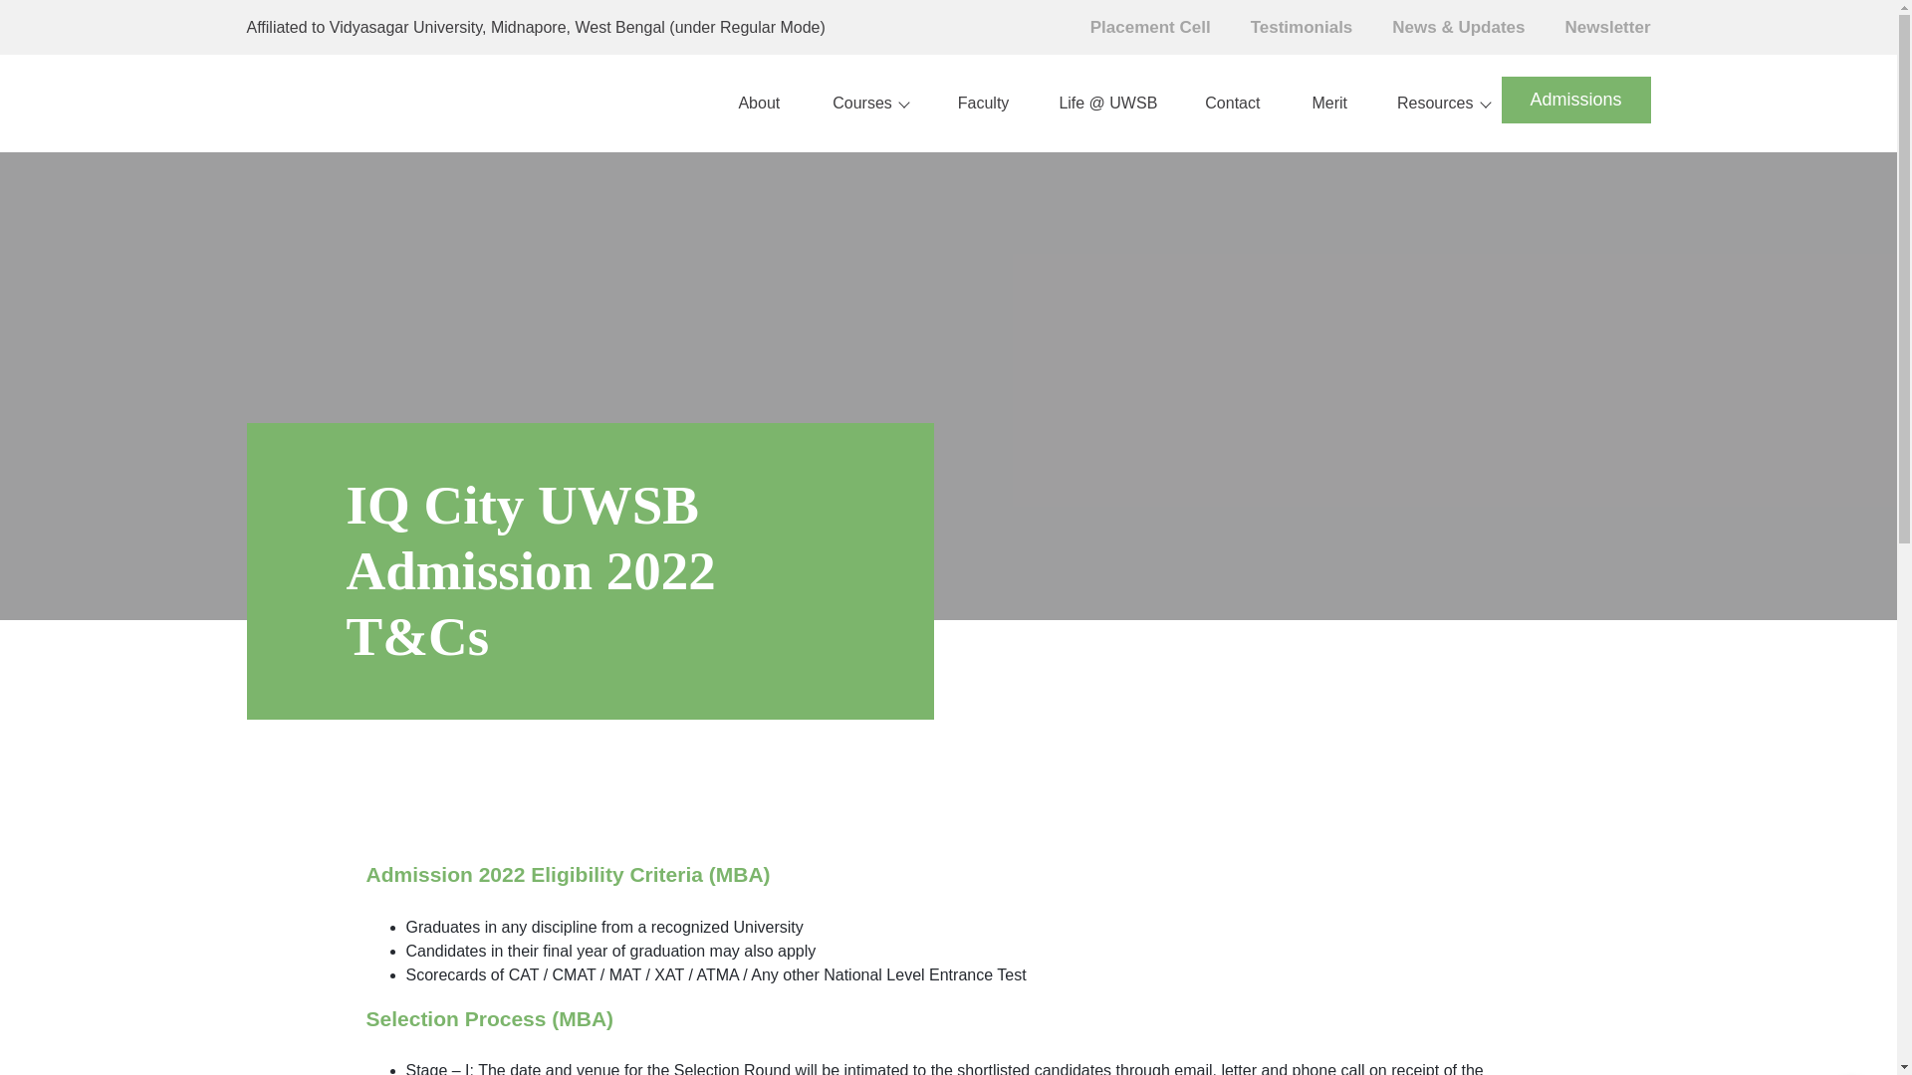  I want to click on Contact, so click(1219, 104).